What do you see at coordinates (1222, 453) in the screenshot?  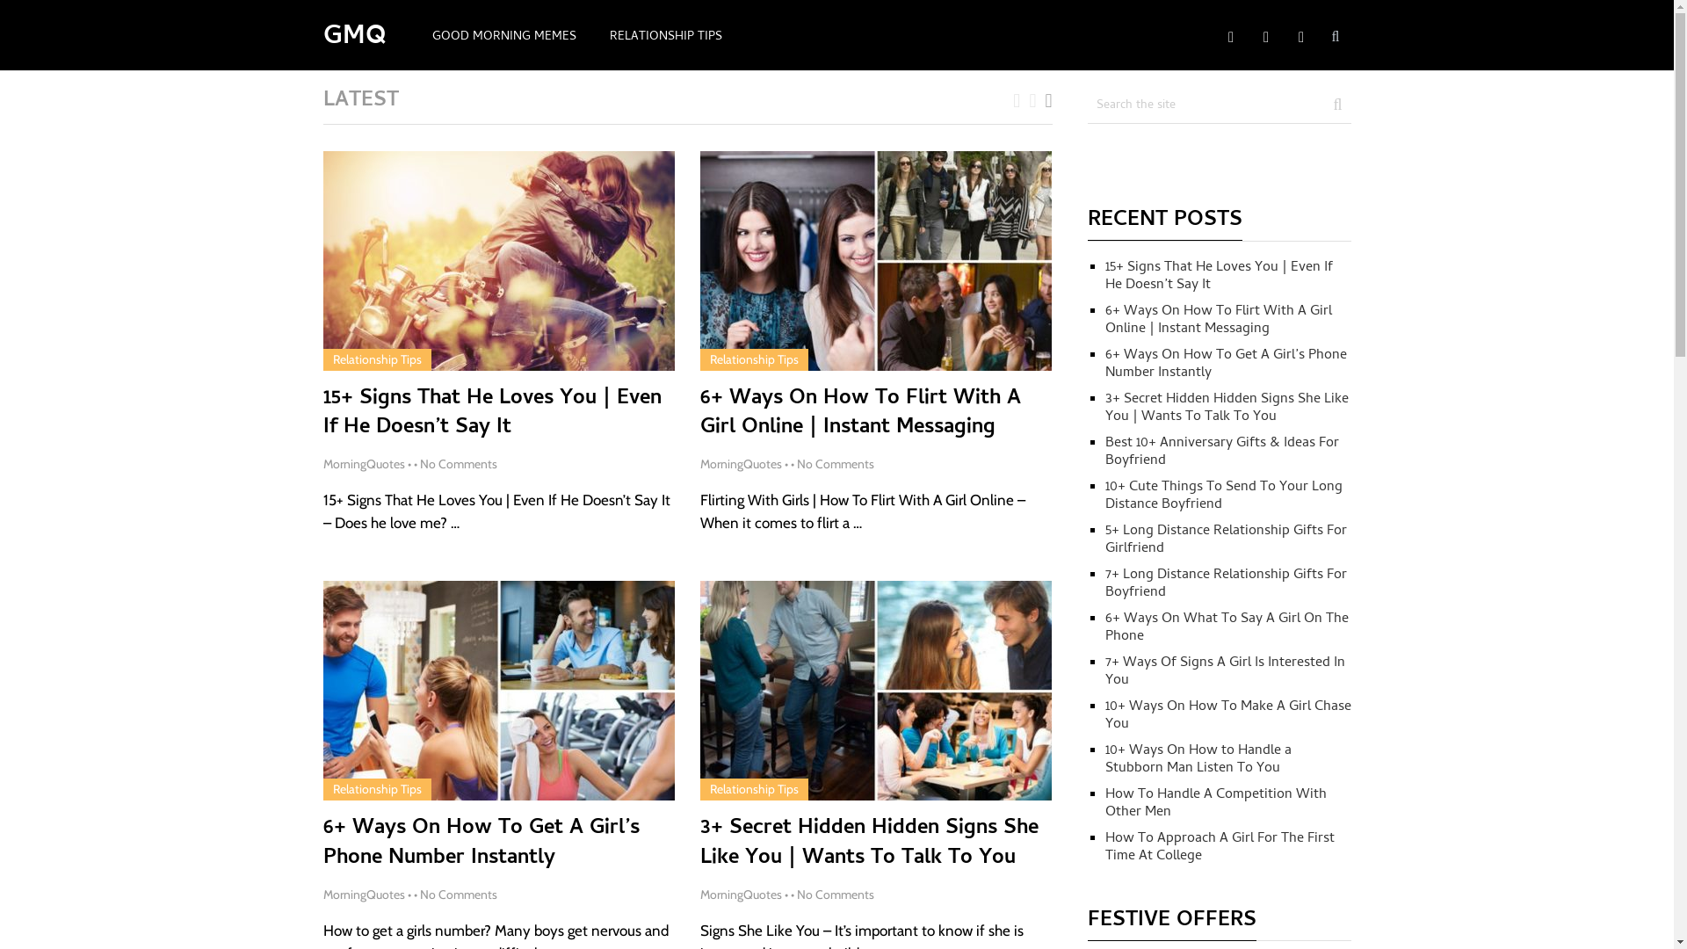 I see `Best 10+ Anniversary Gifts & Ideas For Boyfriend` at bounding box center [1222, 453].